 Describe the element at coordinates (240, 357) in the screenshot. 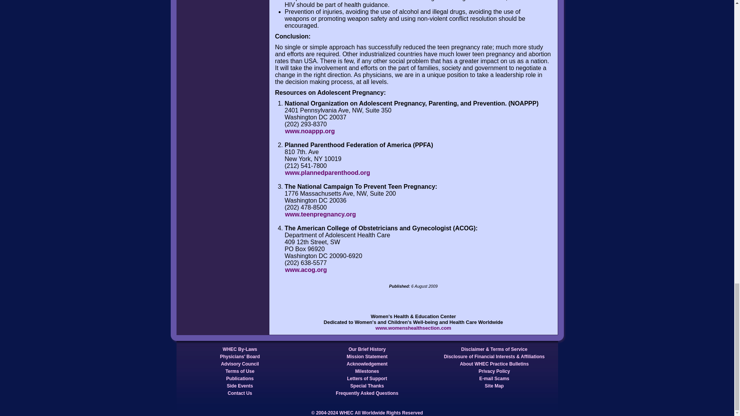

I see `Physicians' Board` at that location.